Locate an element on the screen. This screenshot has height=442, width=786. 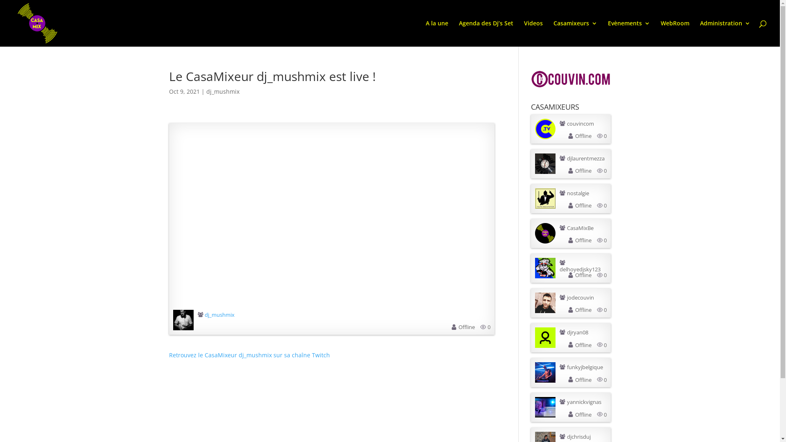
couvincom is located at coordinates (580, 124).